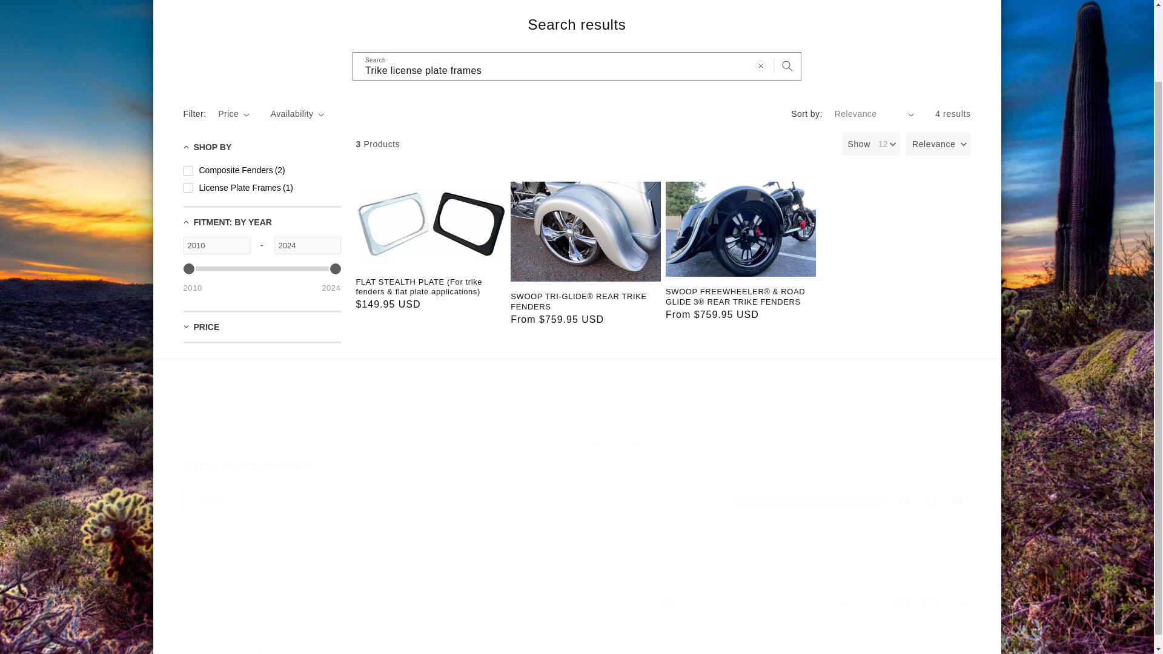 The image size is (1163, 654). I want to click on Trike license plate frames, so click(237, 188).